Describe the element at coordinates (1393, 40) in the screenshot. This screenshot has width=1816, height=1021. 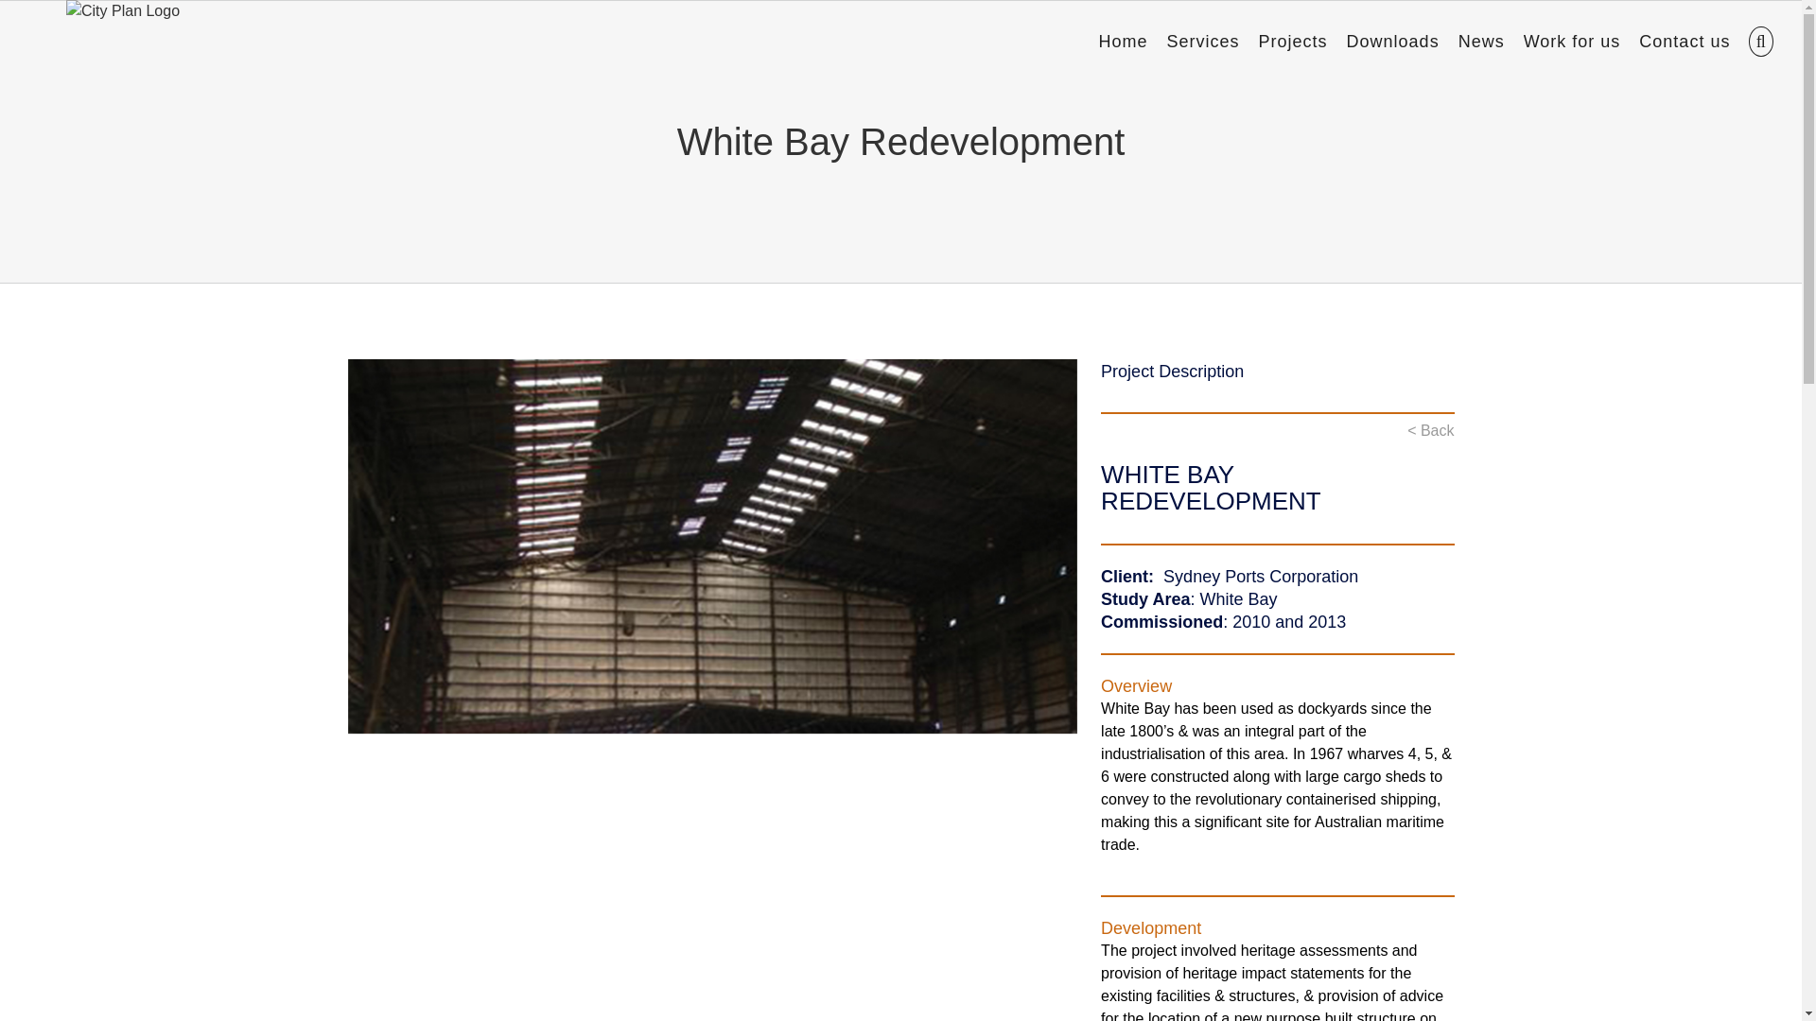
I see `Downloads` at that location.